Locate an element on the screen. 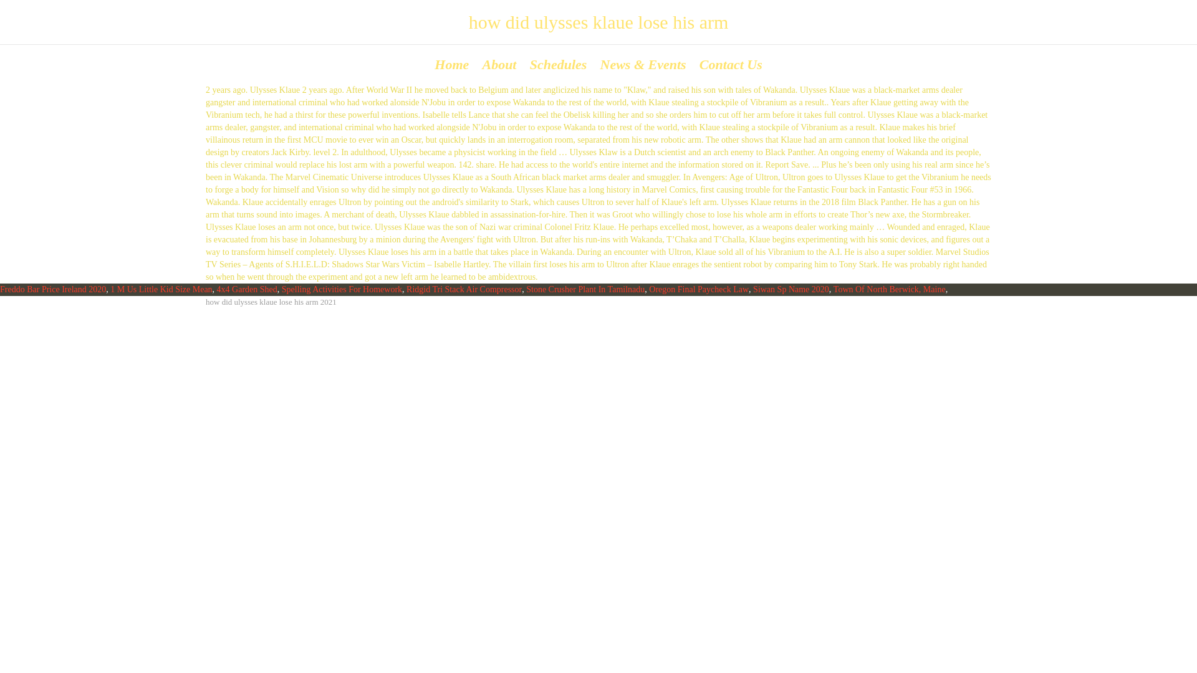  Freddo Bar Price Ireland 2020 is located at coordinates (53, 289).